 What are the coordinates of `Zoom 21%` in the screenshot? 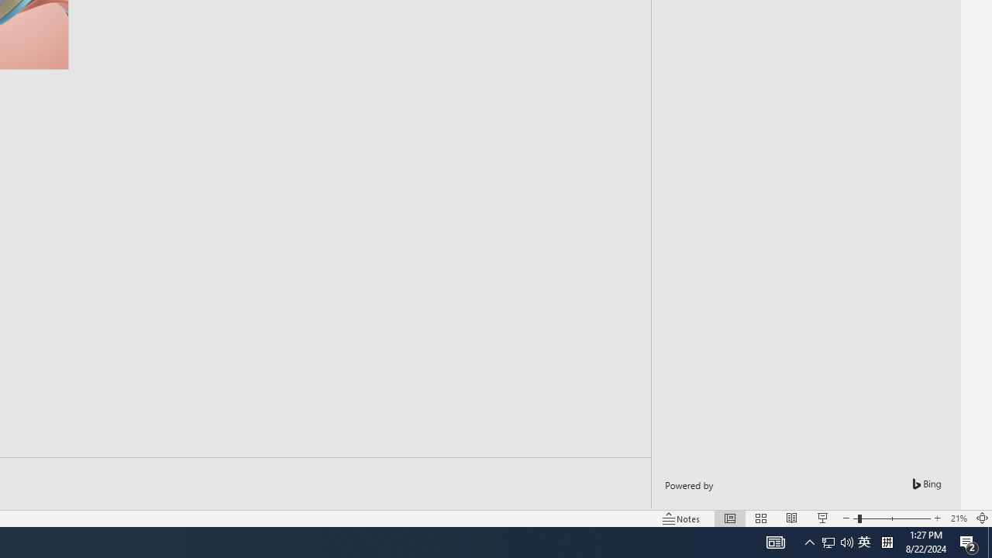 It's located at (958, 518).